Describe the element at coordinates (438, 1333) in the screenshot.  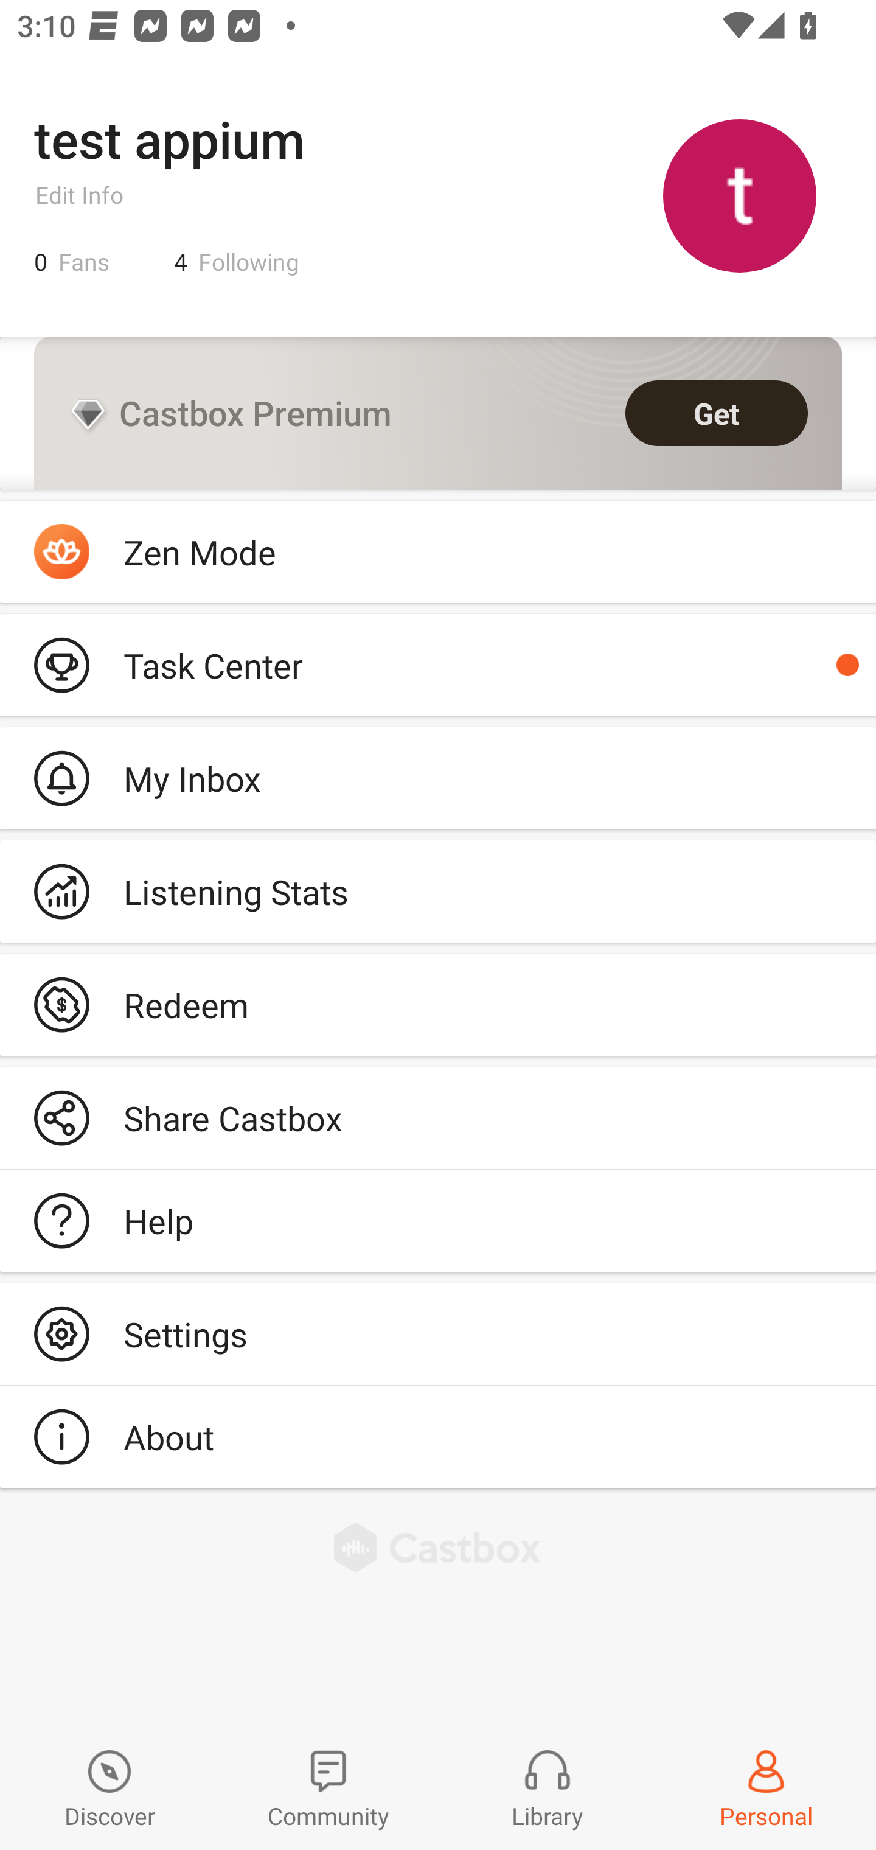
I see ` Settings` at that location.